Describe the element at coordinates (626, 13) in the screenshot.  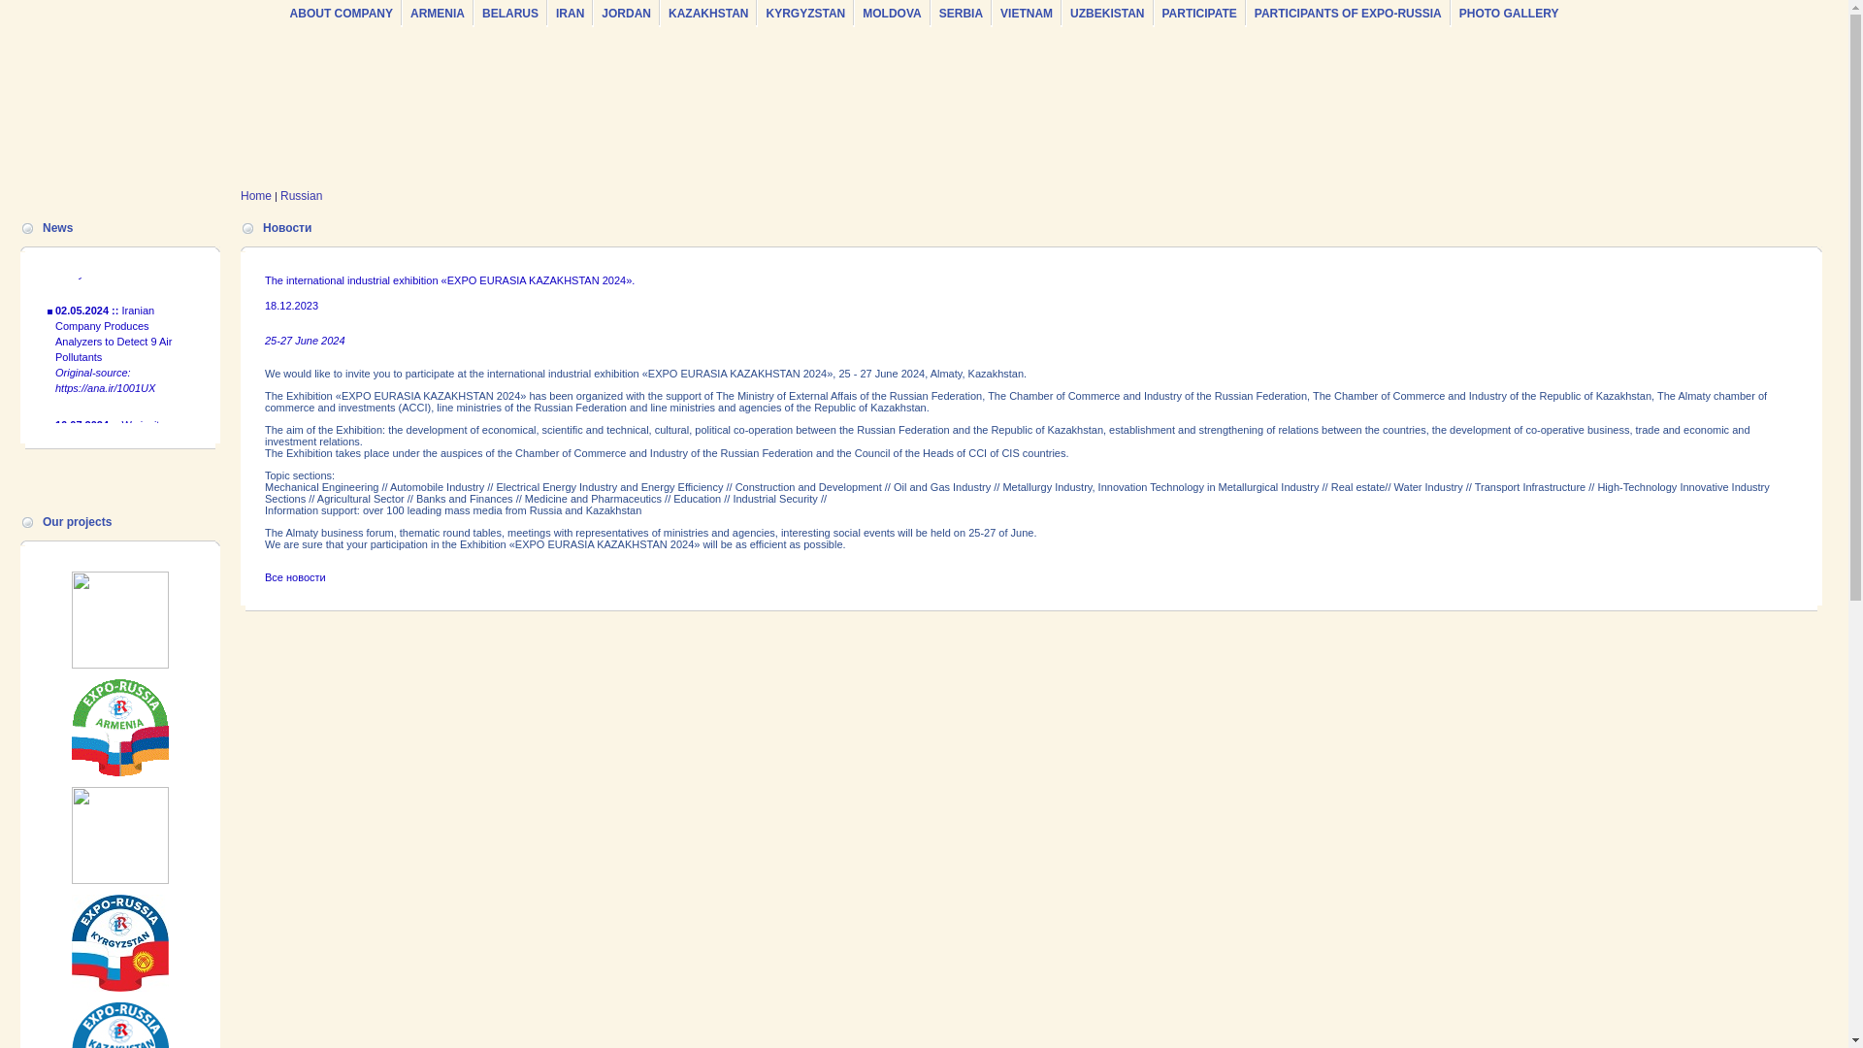
I see `JORDAN` at that location.